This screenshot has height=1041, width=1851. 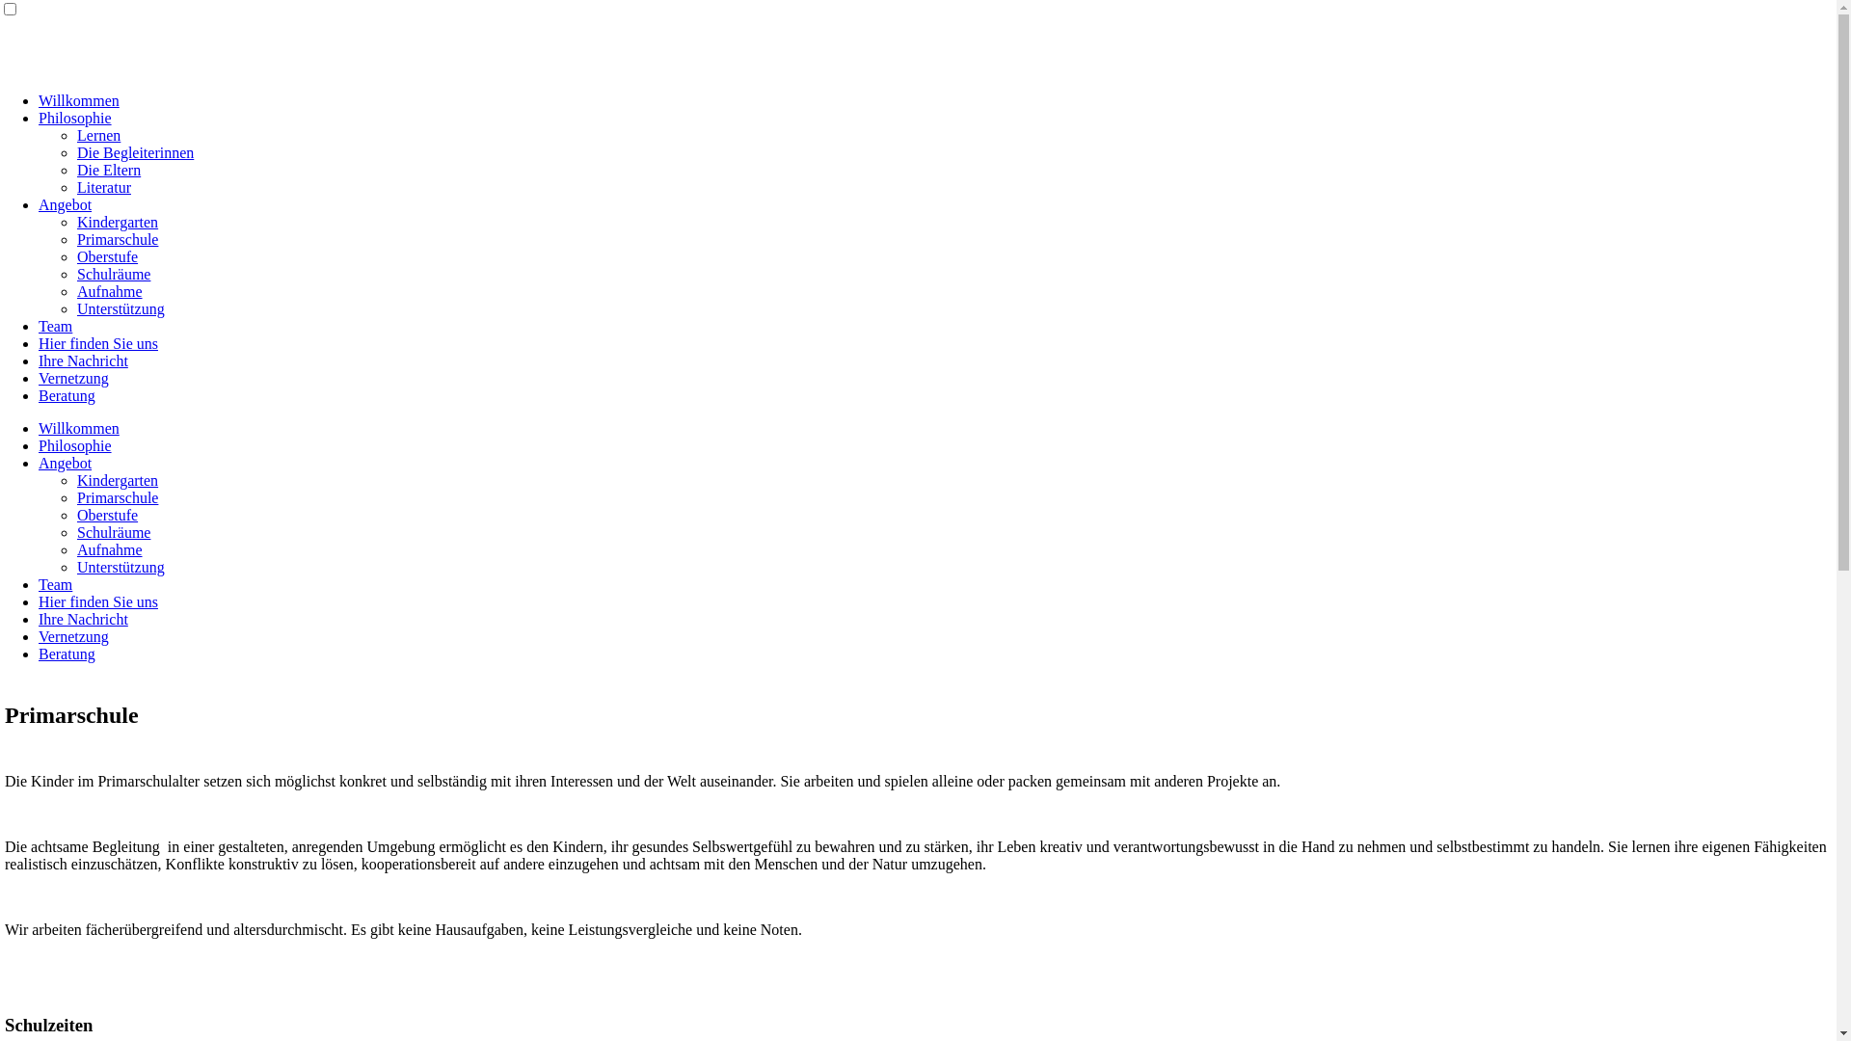 What do you see at coordinates (135, 152) in the screenshot?
I see `Die Begleiterinnen` at bounding box center [135, 152].